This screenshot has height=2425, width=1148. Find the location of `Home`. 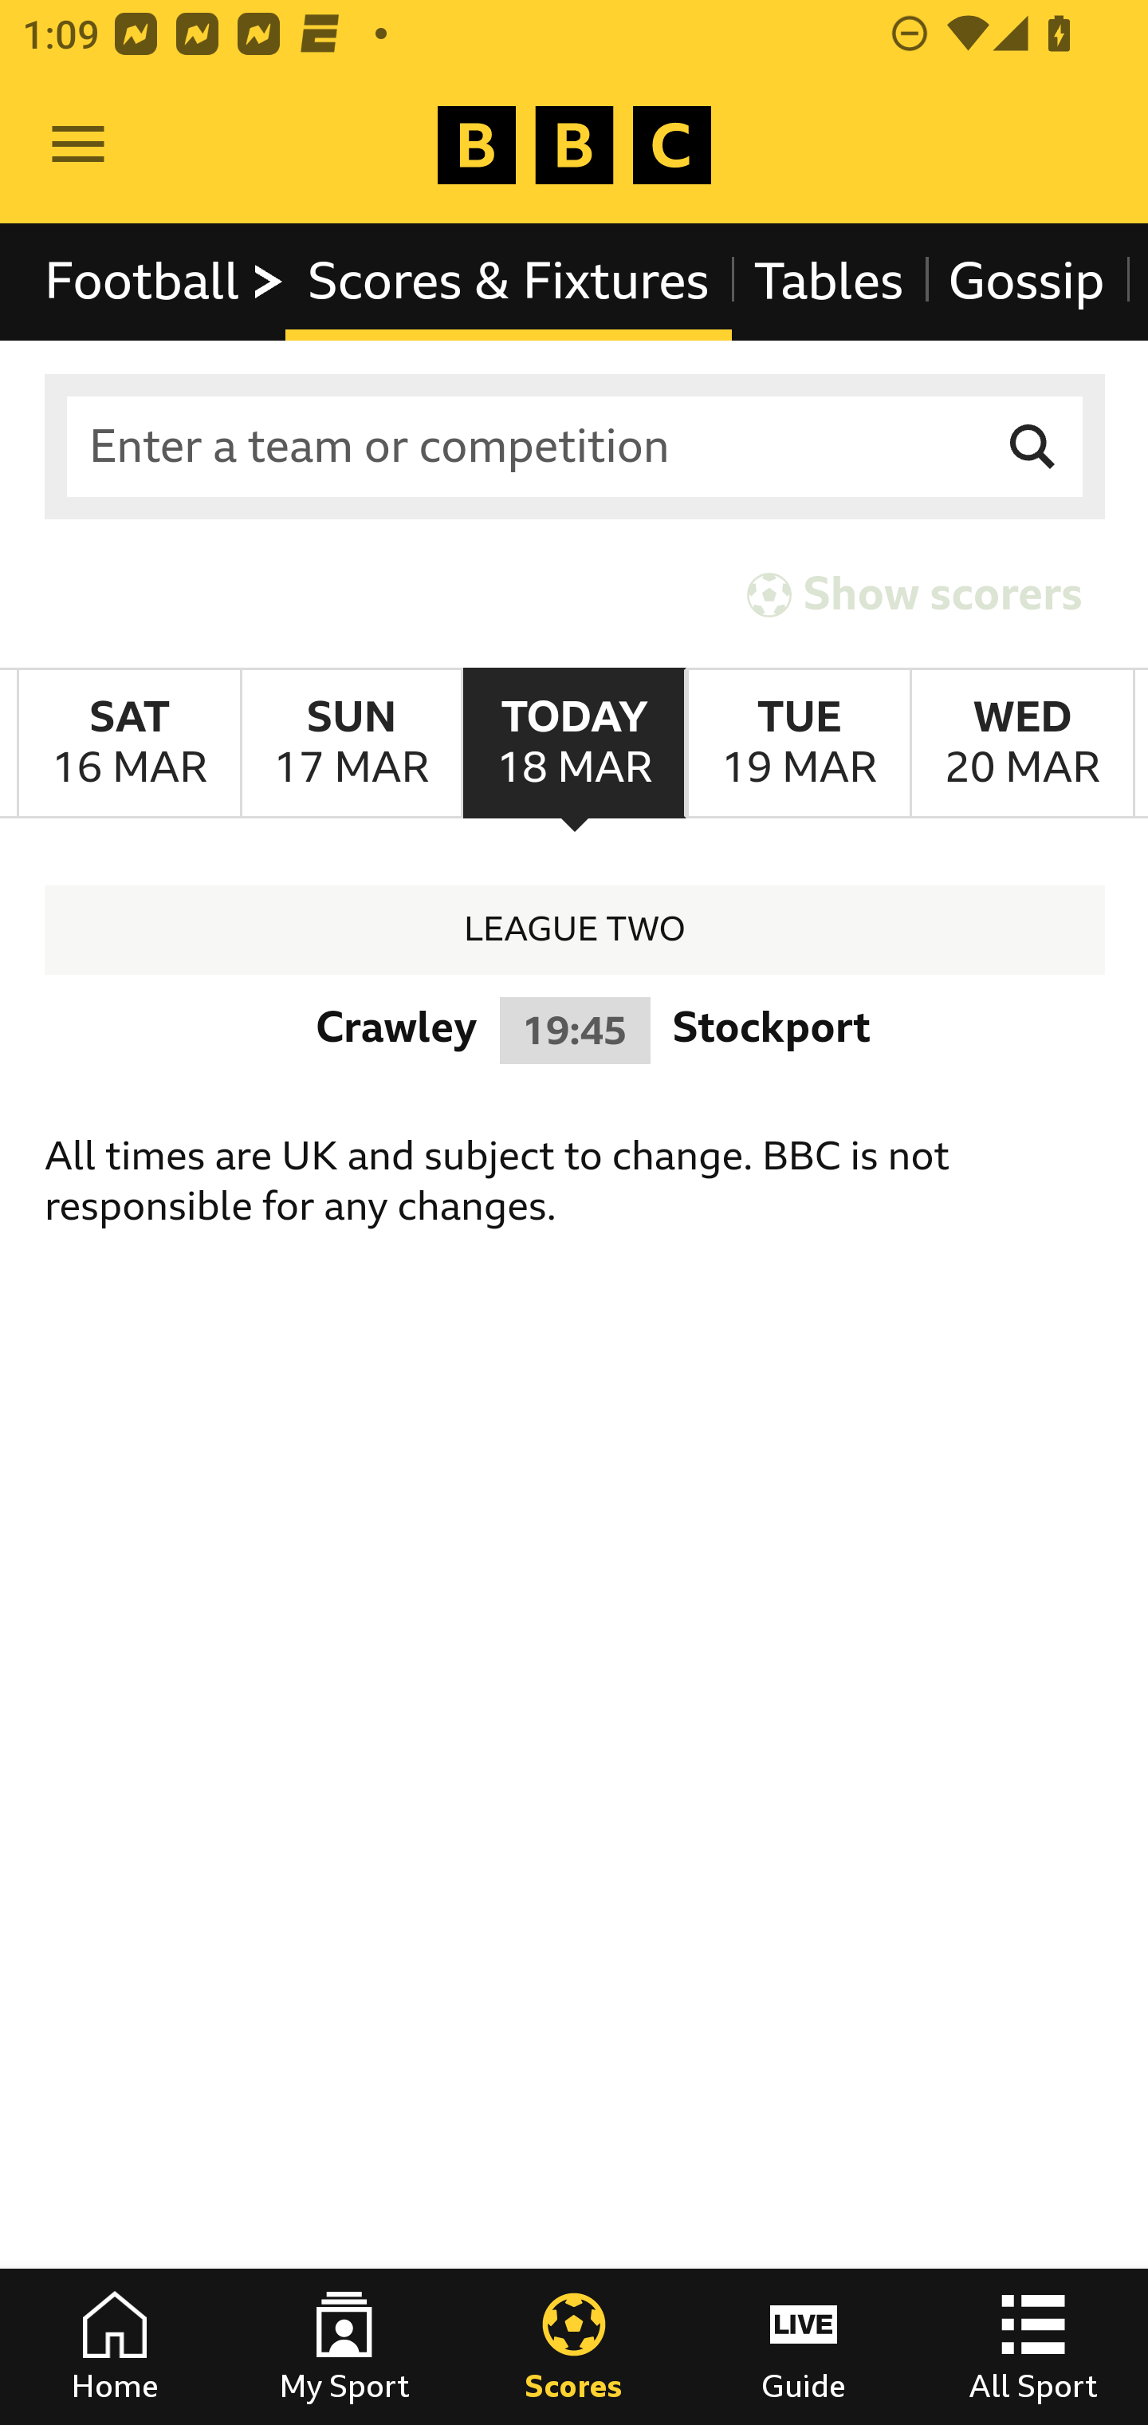

Home is located at coordinates (115, 2347).